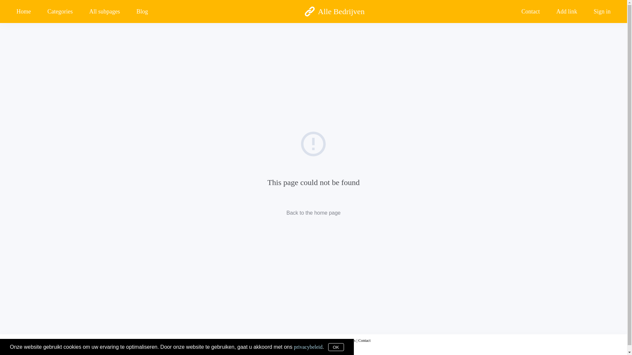 This screenshot has height=355, width=632. I want to click on CATEGORIES, so click(313, 72).